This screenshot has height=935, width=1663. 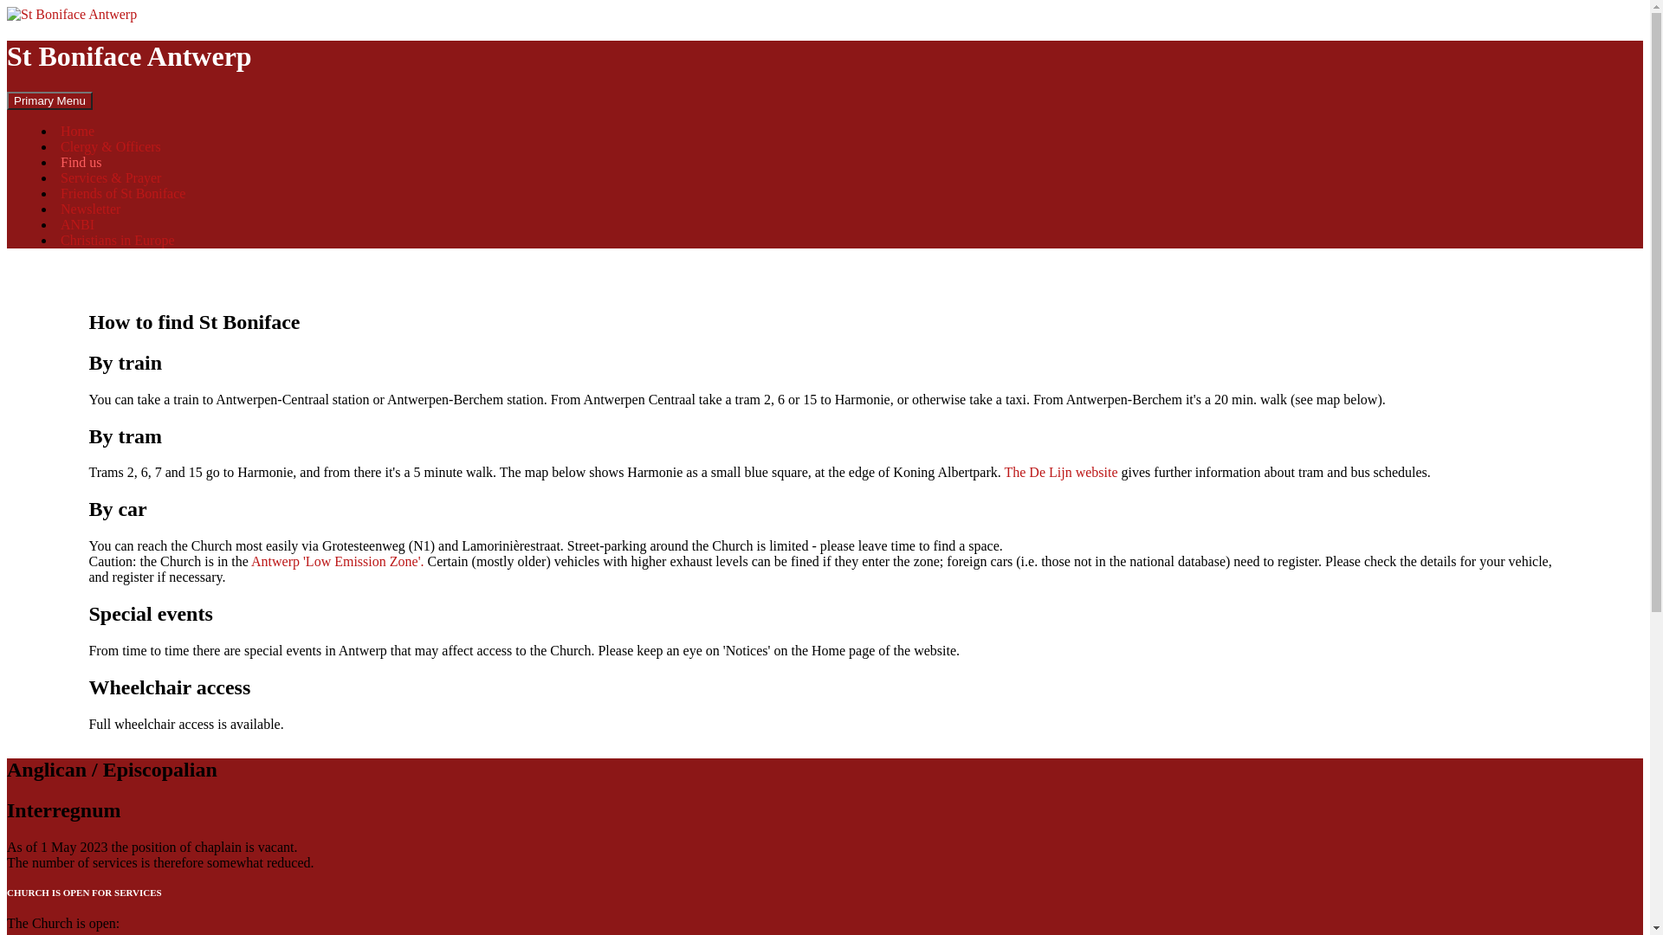 What do you see at coordinates (338, 561) in the screenshot?
I see `Antwerp 'Low Emission Zone'.` at bounding box center [338, 561].